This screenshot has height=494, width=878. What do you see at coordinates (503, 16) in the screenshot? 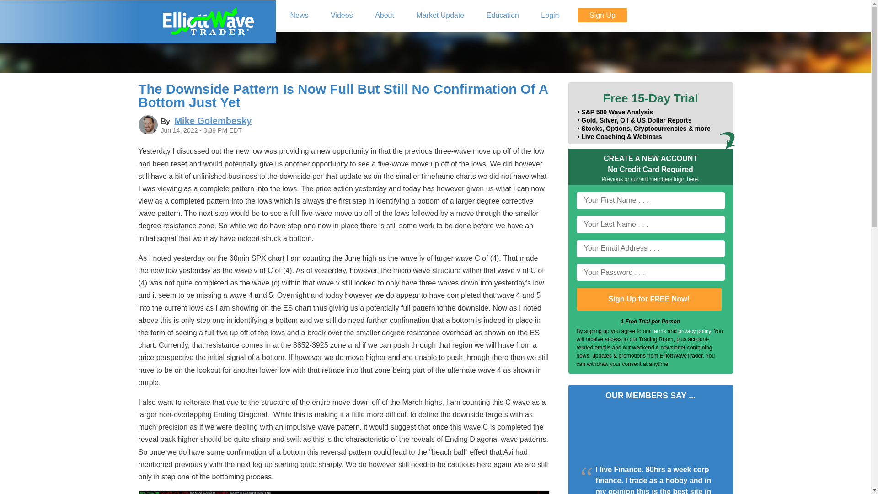
I see `Elliott Wave Education` at bounding box center [503, 16].